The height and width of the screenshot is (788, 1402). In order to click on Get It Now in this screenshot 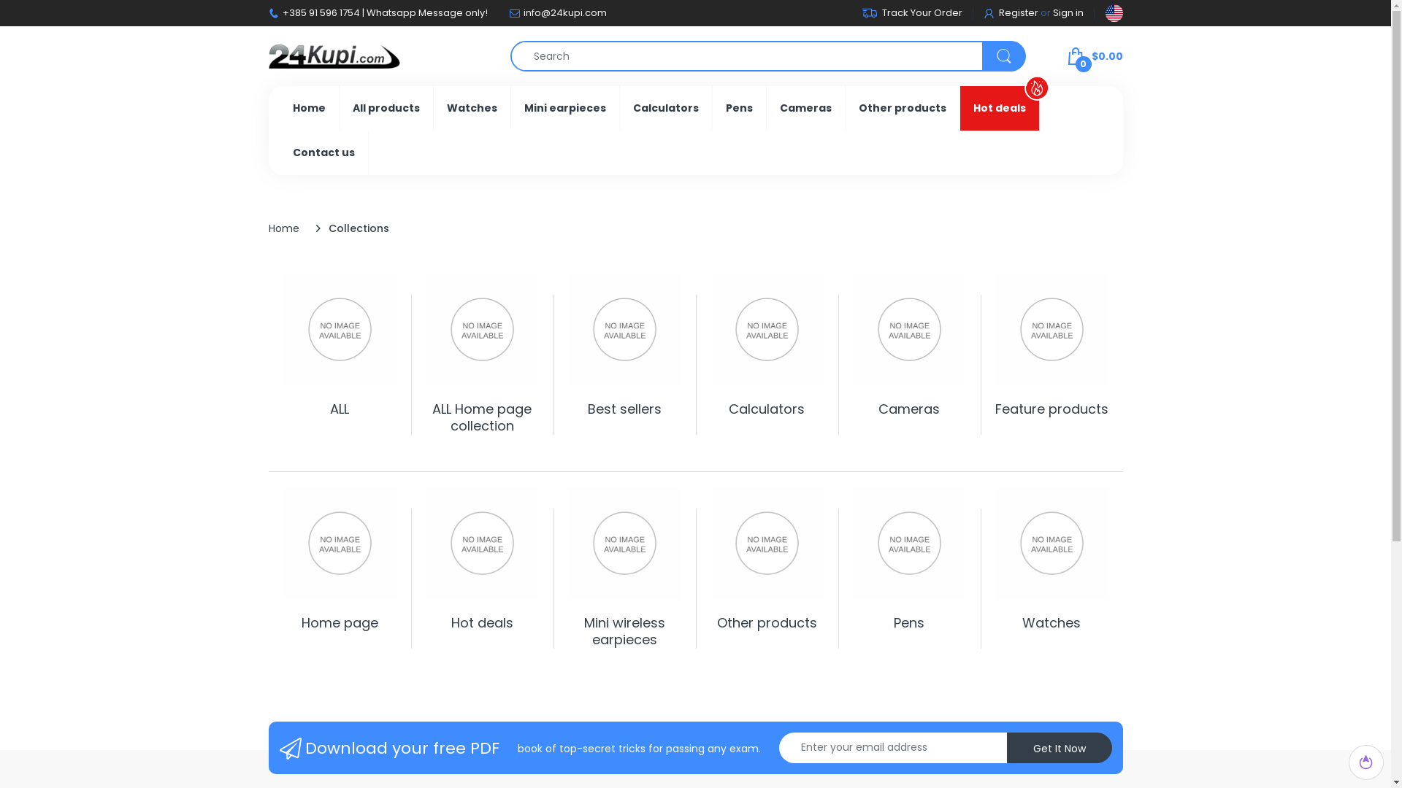, I will do `click(1059, 748)`.